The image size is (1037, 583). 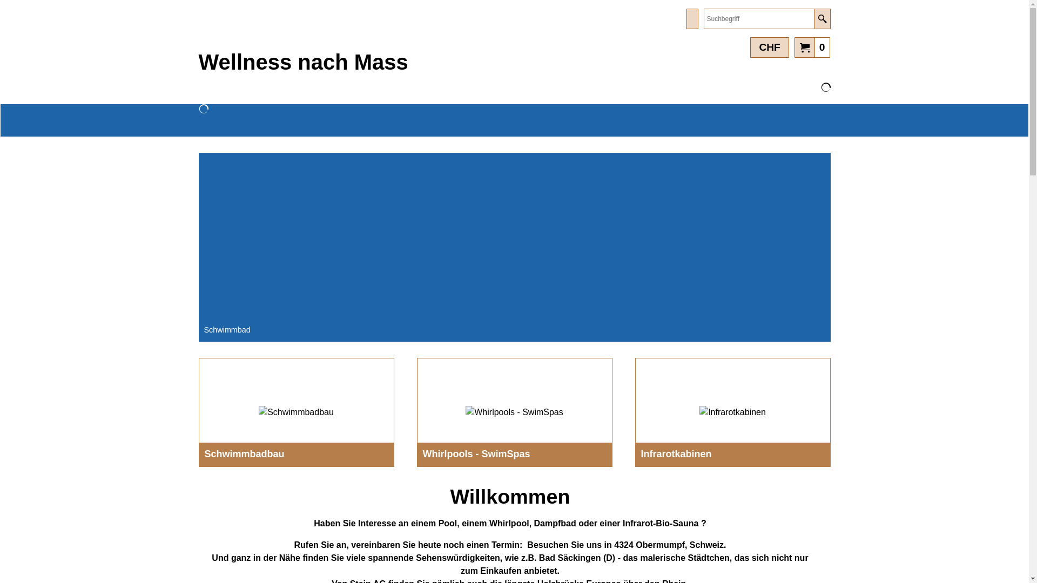 I want to click on Buwimex Logo, so click(x=224, y=29).